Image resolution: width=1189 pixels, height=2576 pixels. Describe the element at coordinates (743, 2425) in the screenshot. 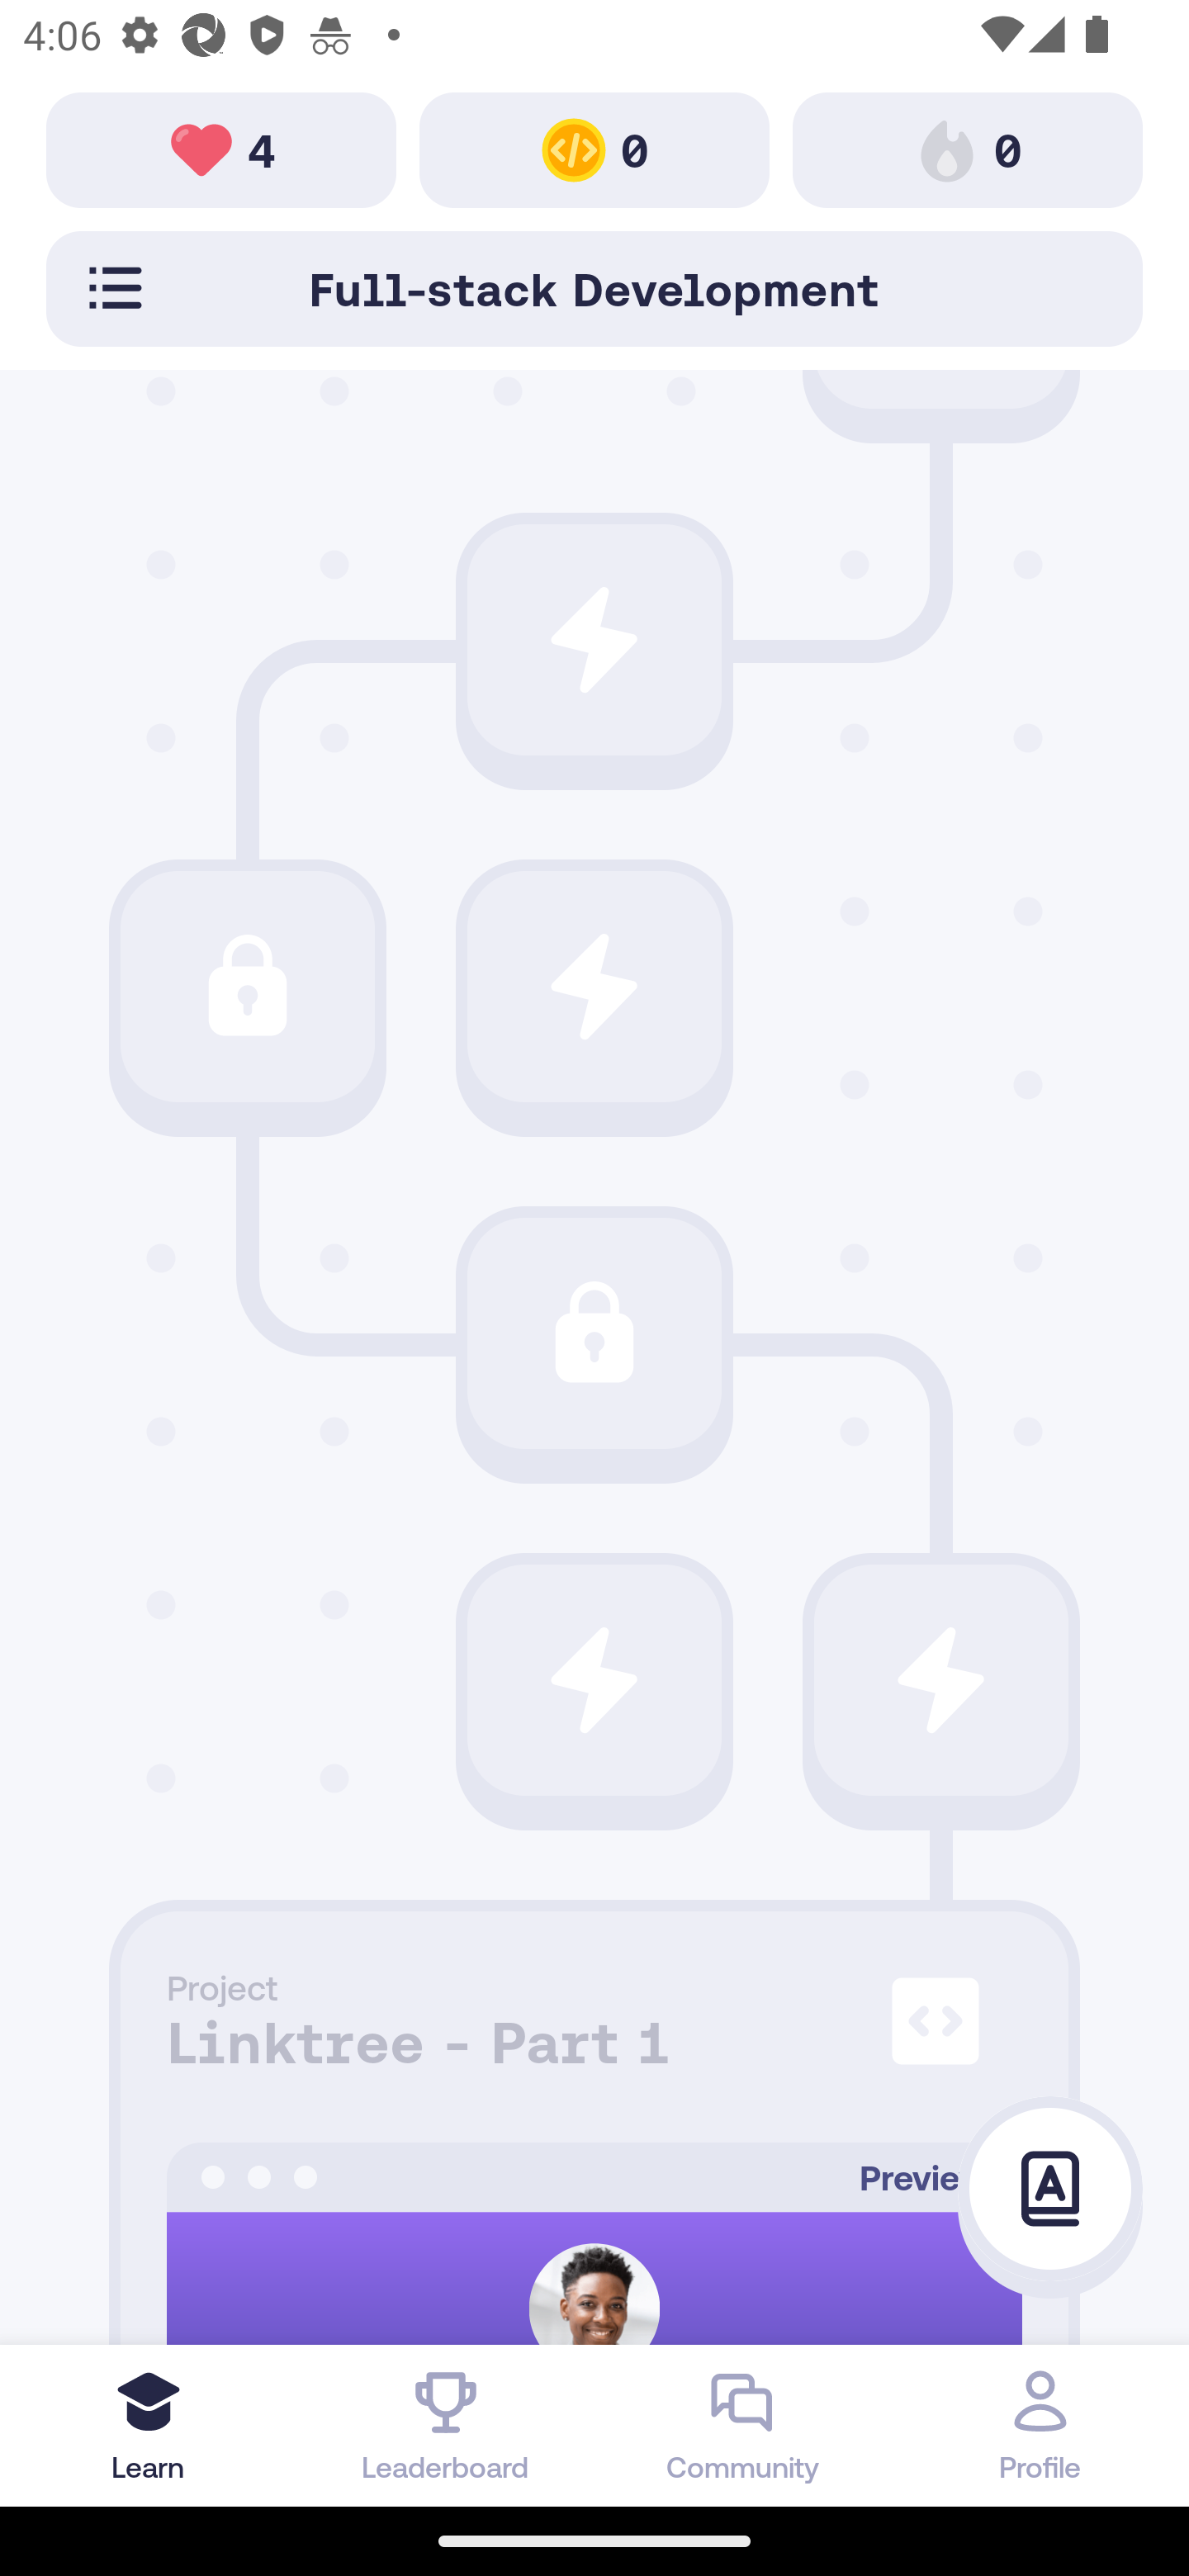

I see `Community` at that location.